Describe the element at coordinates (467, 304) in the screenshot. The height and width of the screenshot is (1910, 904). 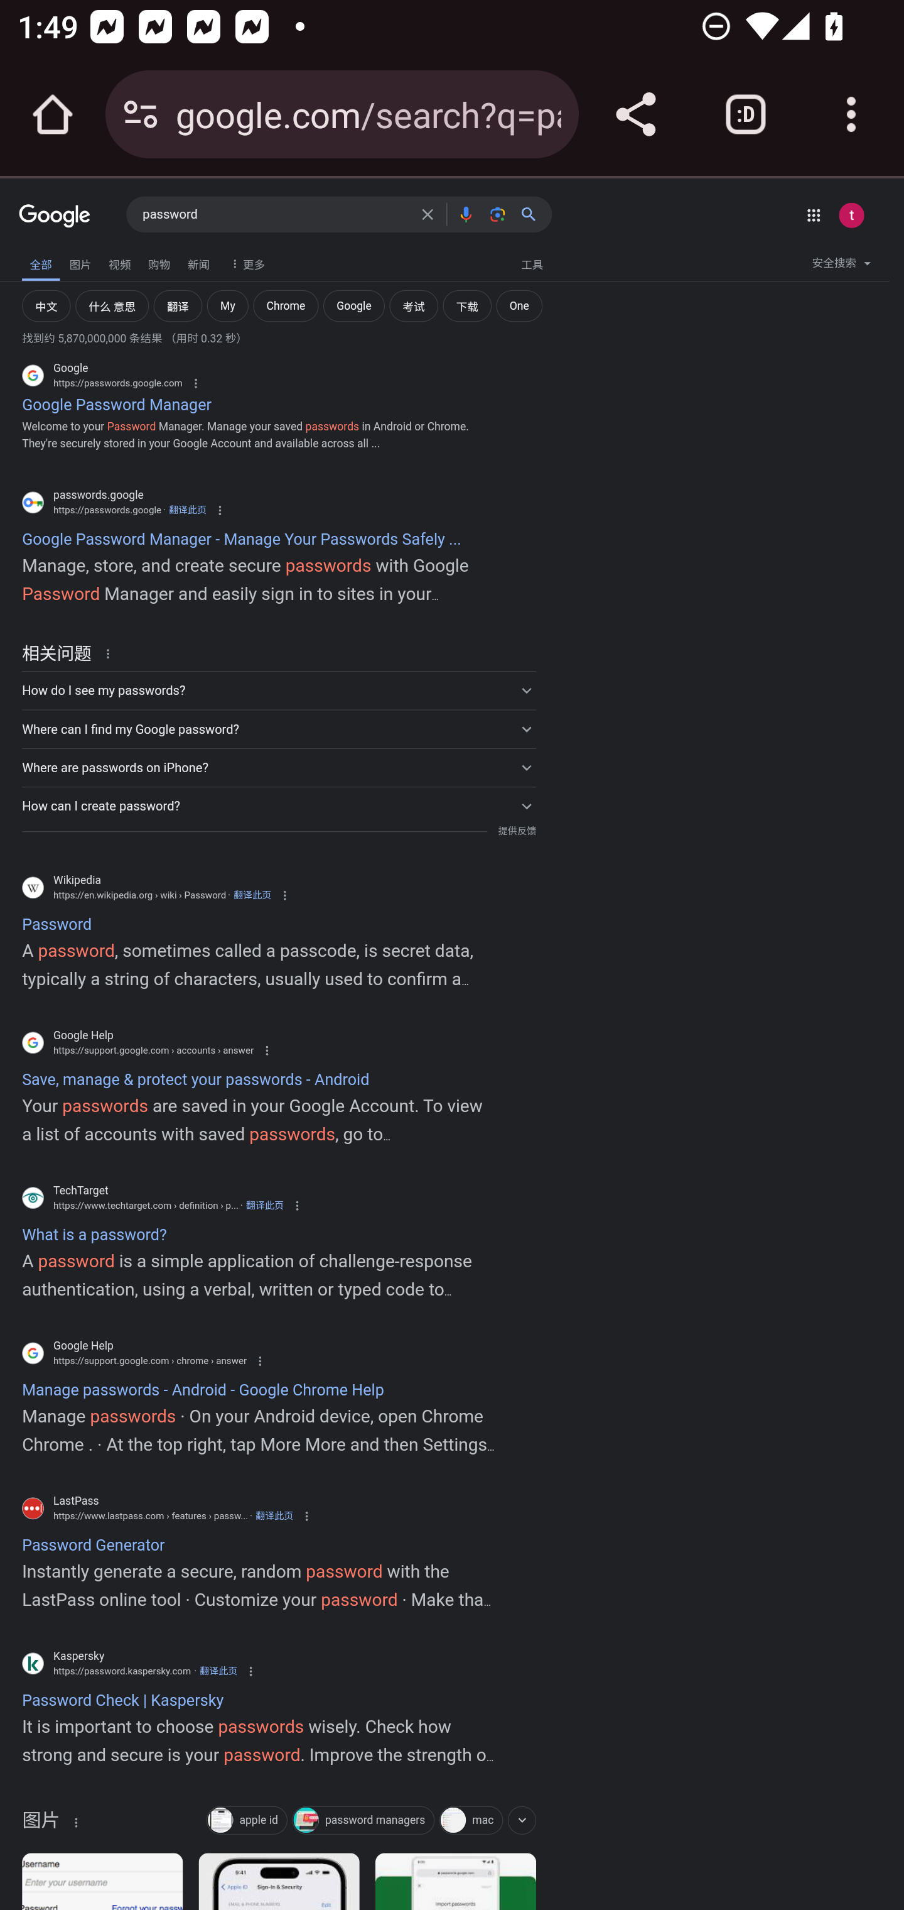
I see `添加“下载” 下载` at that location.